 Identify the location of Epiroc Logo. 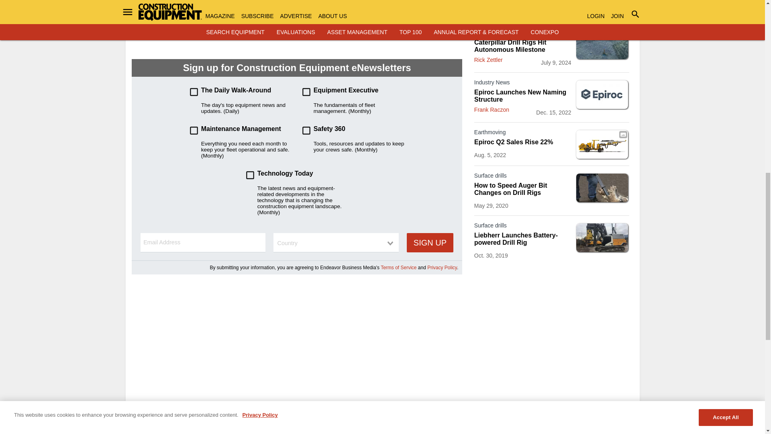
(602, 95).